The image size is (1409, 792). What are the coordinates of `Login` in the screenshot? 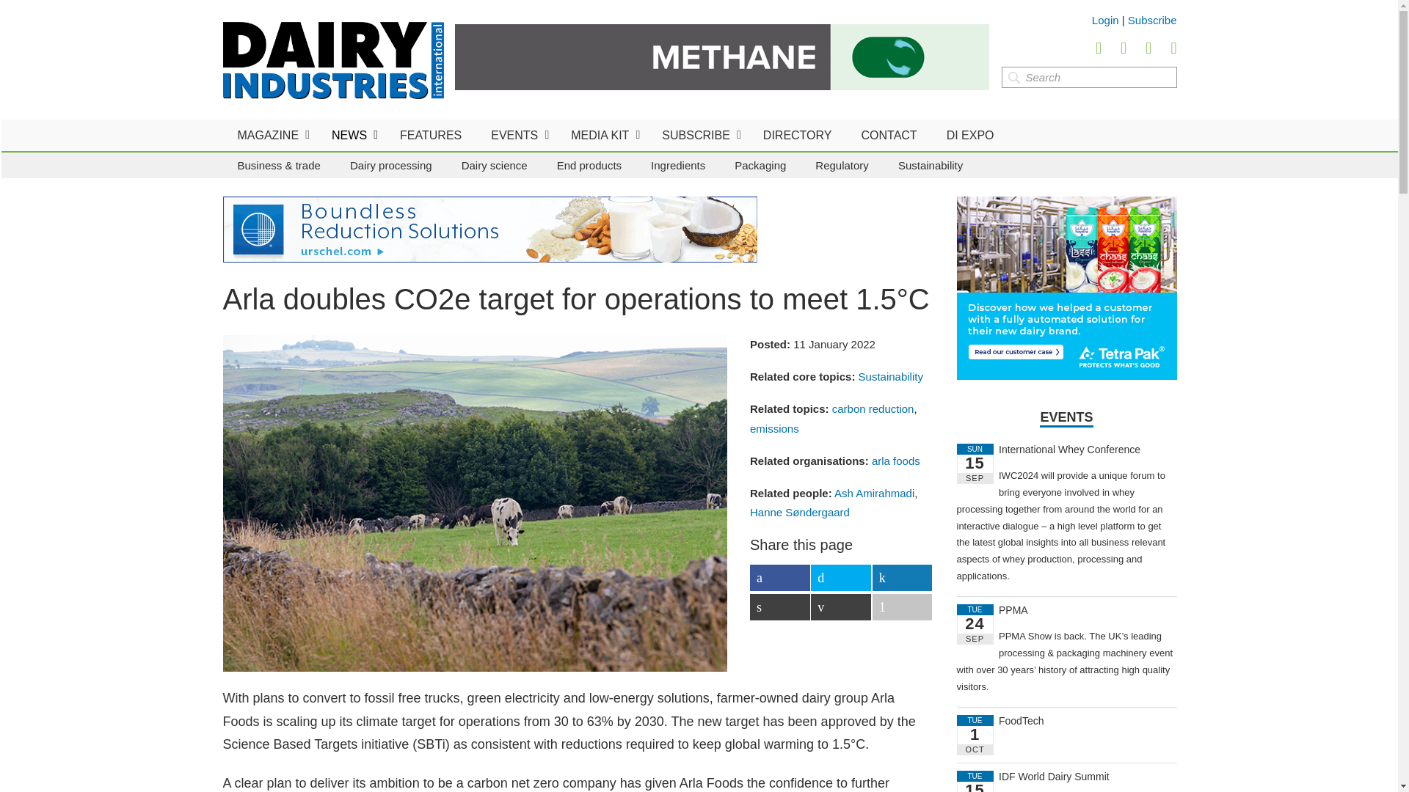 It's located at (1105, 20).